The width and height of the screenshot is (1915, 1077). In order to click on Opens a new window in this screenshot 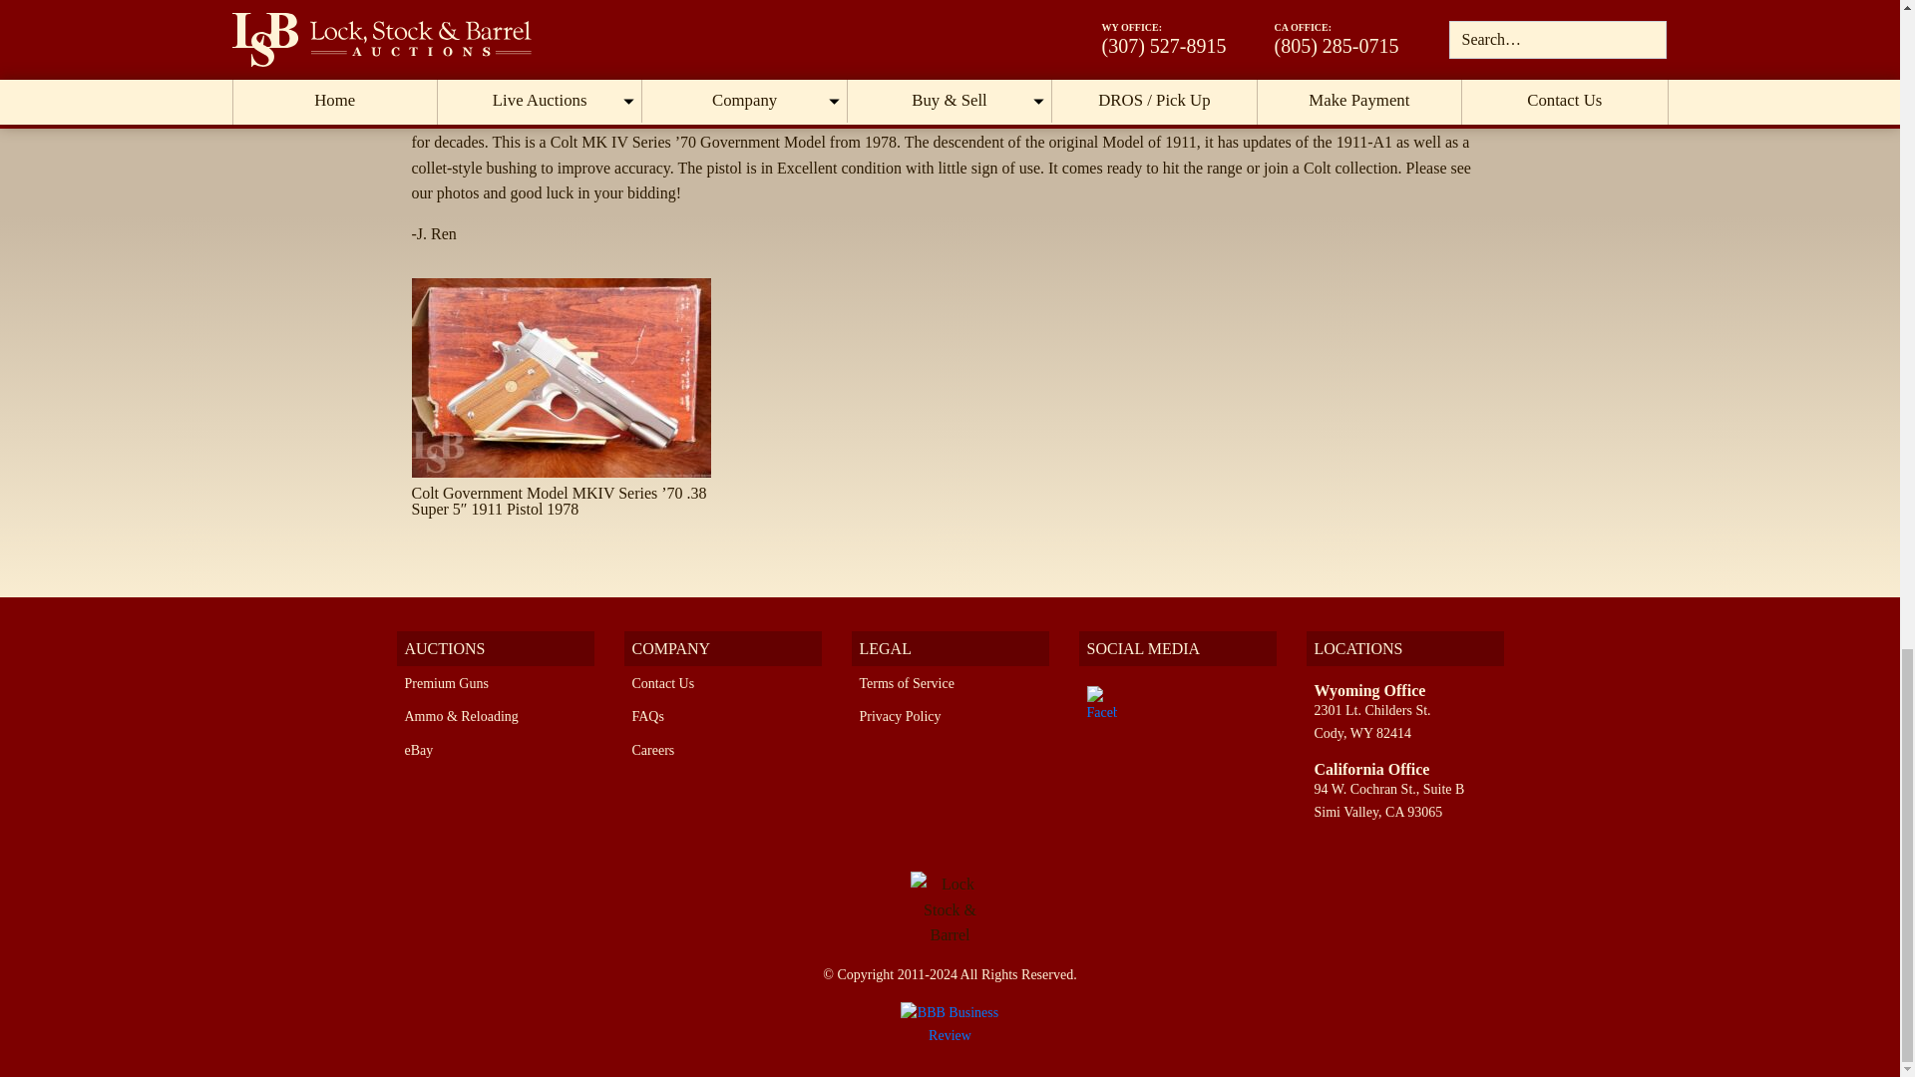, I will do `click(950, 1023)`.